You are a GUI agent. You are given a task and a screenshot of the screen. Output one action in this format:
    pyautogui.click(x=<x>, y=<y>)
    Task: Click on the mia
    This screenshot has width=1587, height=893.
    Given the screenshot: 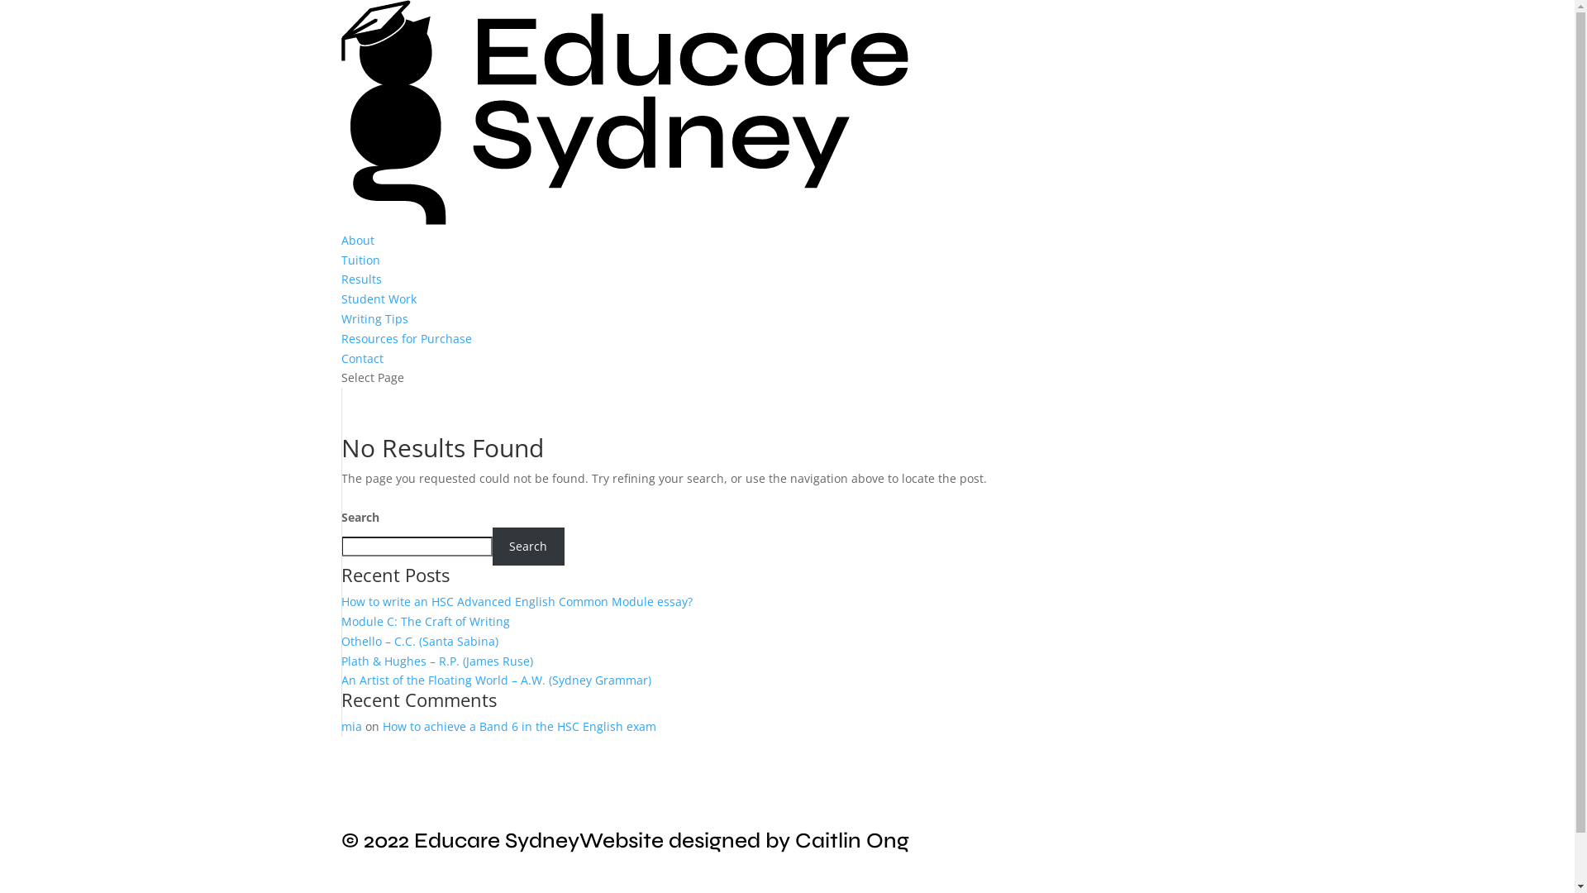 What is the action you would take?
    pyautogui.click(x=350, y=726)
    